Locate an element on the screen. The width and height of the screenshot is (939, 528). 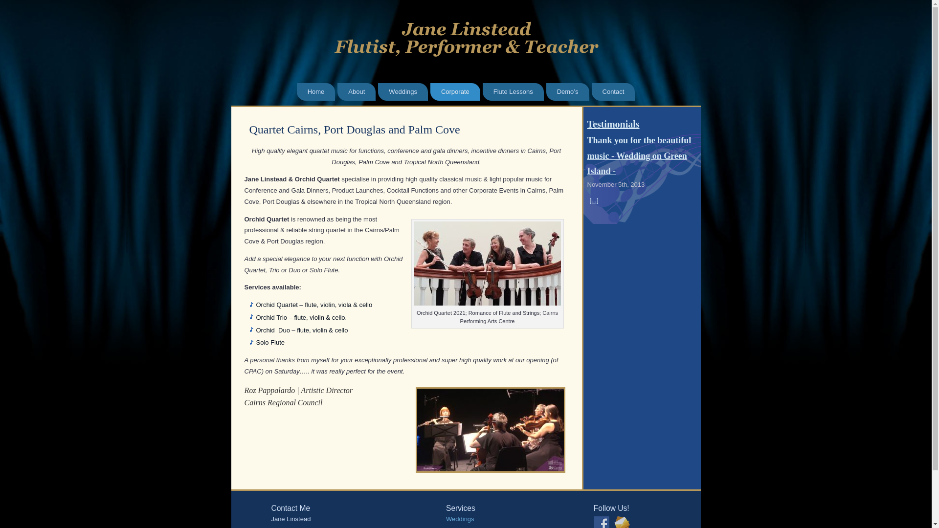
Corporate is located at coordinates (455, 92).